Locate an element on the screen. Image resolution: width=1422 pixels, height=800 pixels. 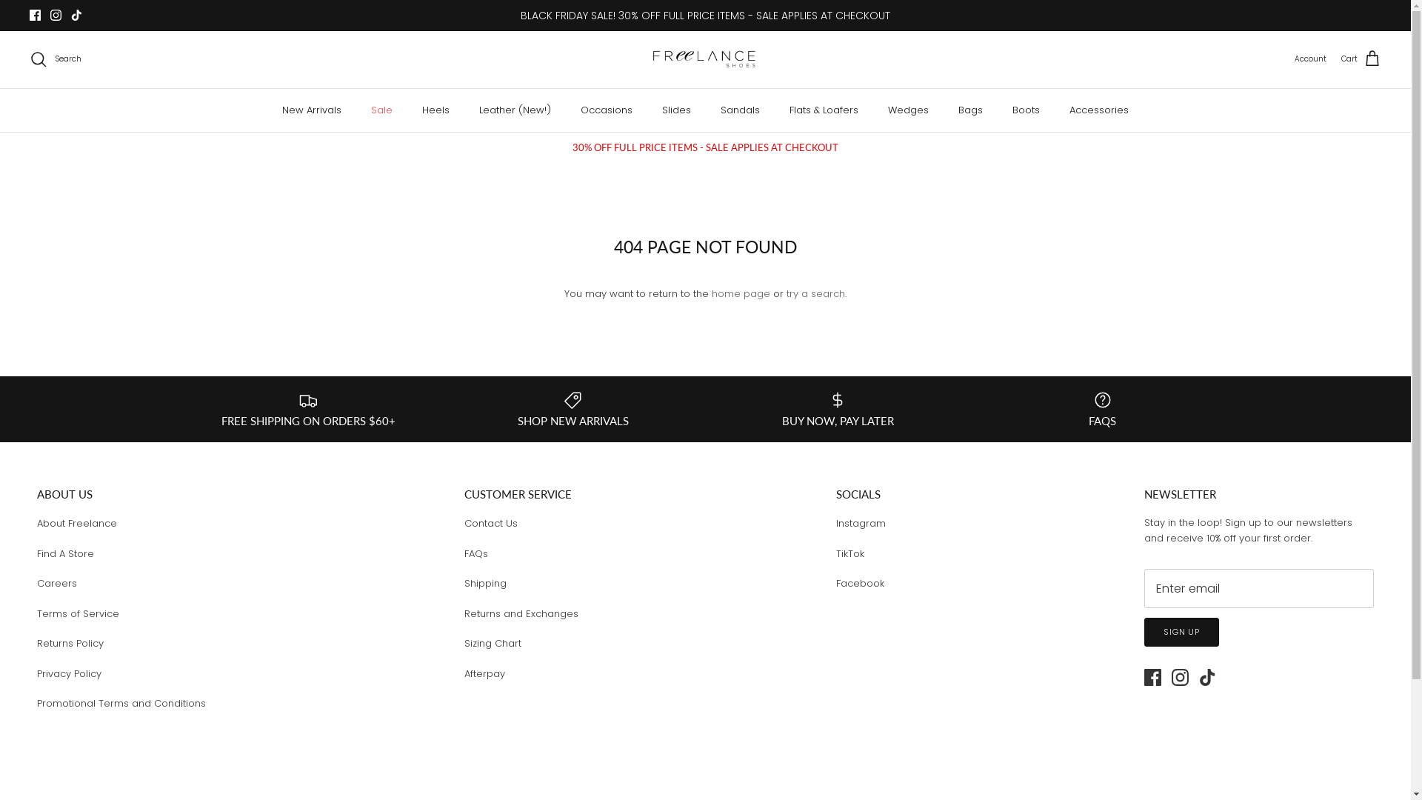
New Arrivals is located at coordinates (312, 110).